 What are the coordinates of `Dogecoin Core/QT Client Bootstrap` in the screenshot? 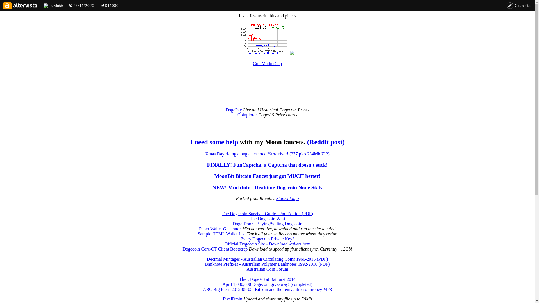 It's located at (215, 249).